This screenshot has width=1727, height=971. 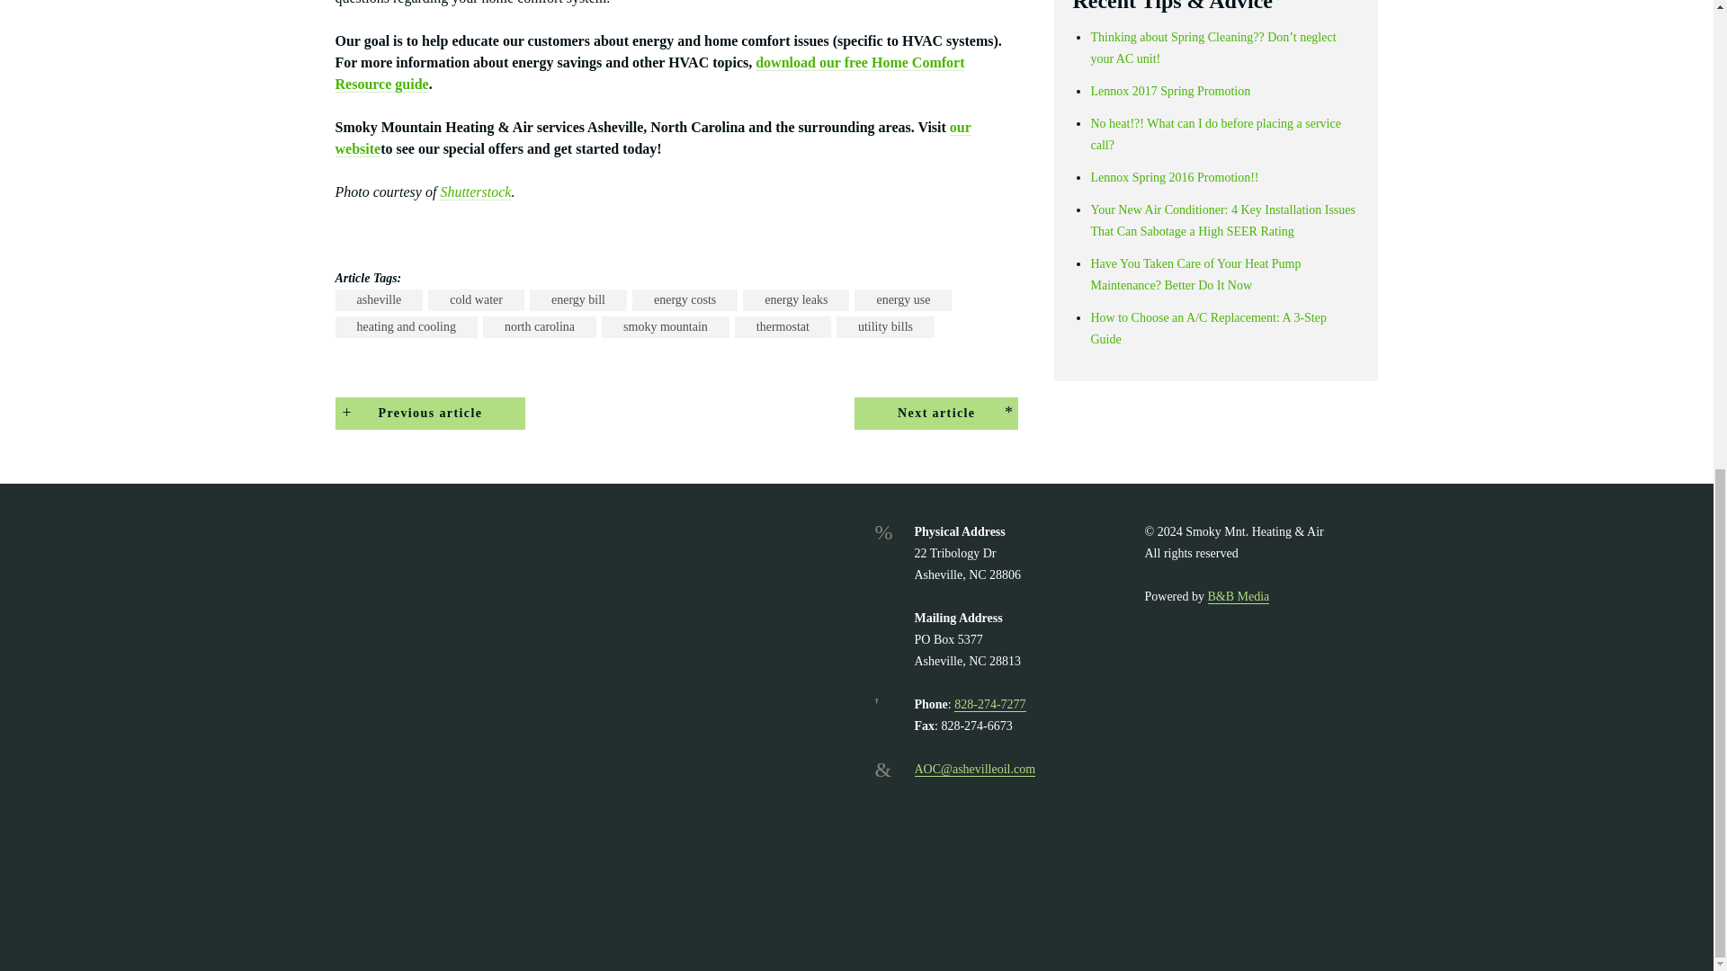 I want to click on Shutterstock, so click(x=475, y=192).